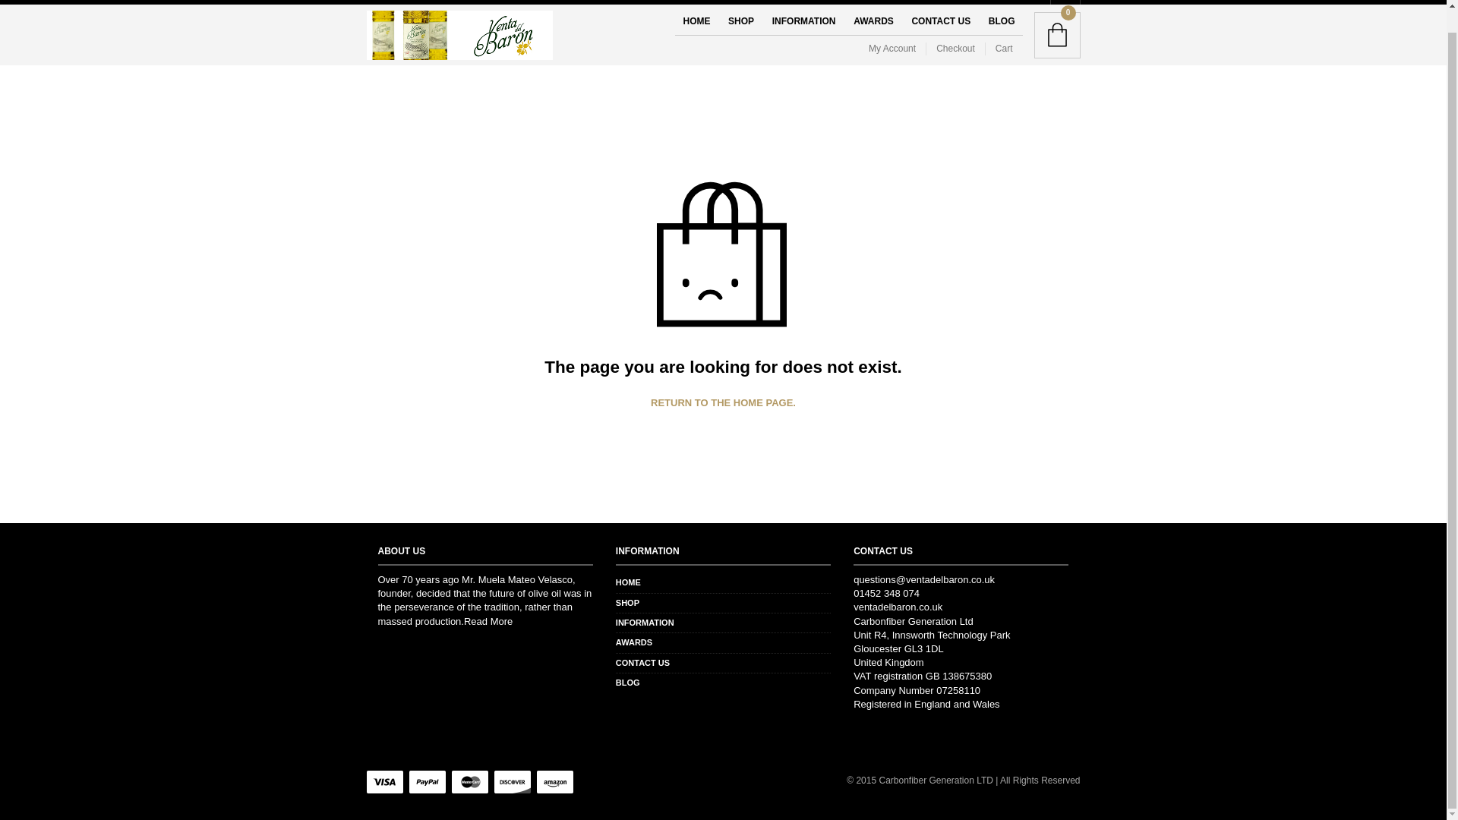  Describe the element at coordinates (723, 402) in the screenshot. I see `RETURN TO THE HOME PAGE.` at that location.